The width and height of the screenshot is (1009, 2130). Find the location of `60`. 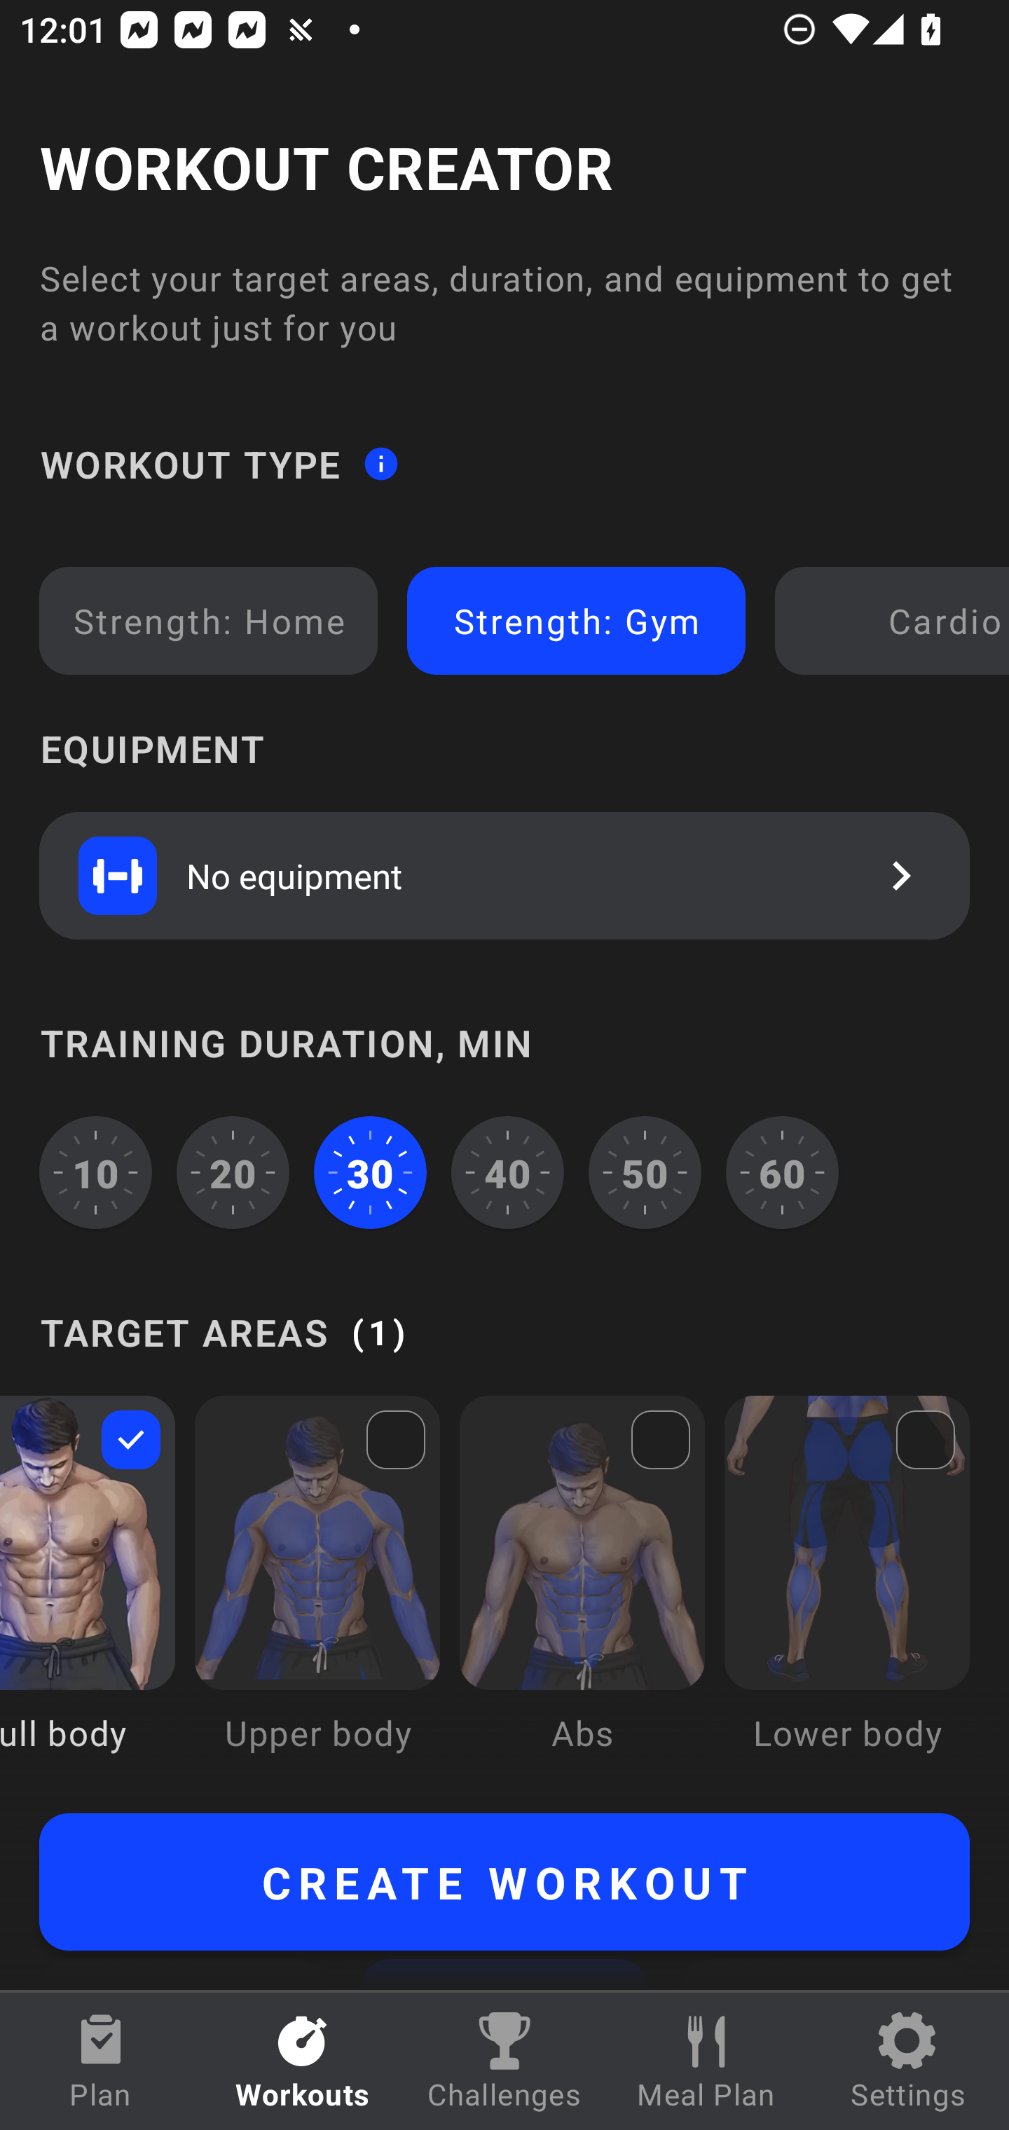

60 is located at coordinates (782, 1172).